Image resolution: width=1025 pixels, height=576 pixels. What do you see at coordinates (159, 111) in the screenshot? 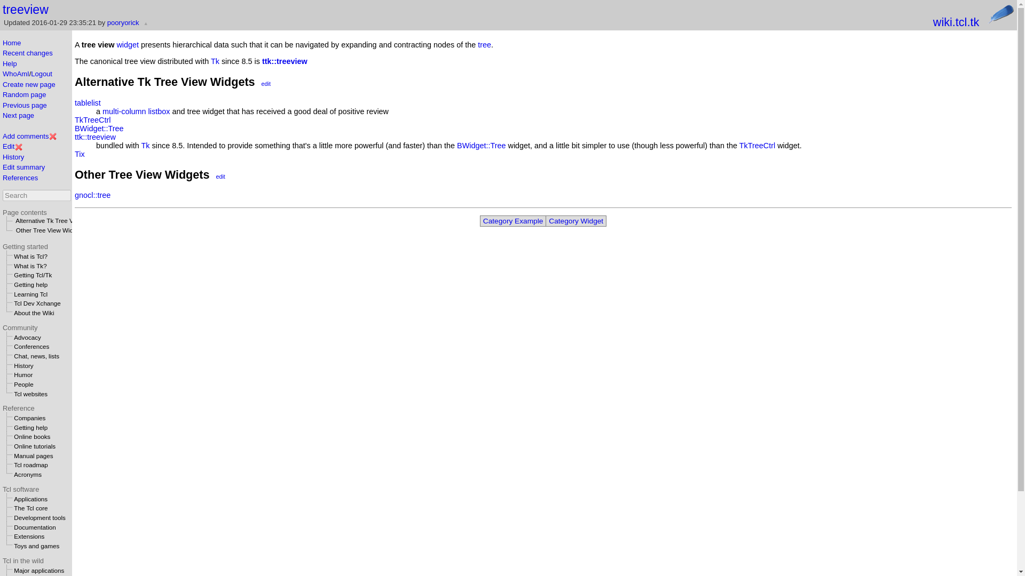
I see `listbox` at bounding box center [159, 111].